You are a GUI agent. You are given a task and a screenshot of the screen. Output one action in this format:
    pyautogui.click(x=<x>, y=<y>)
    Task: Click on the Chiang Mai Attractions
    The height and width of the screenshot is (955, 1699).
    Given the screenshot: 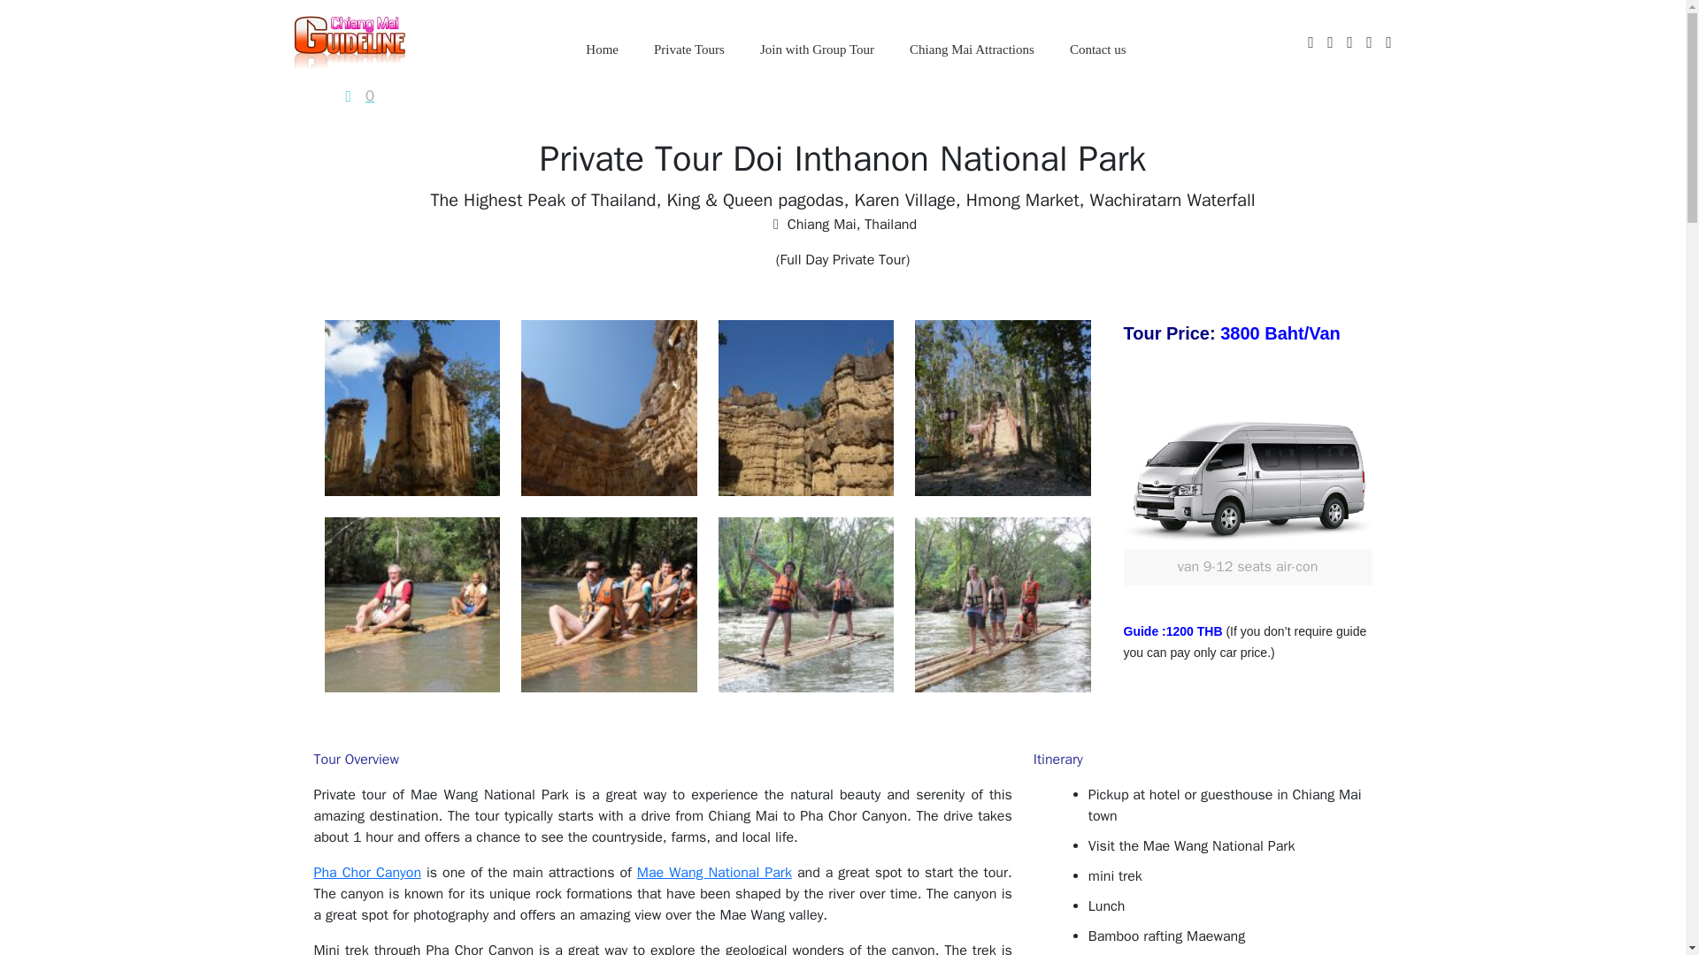 What is the action you would take?
    pyautogui.click(x=972, y=50)
    